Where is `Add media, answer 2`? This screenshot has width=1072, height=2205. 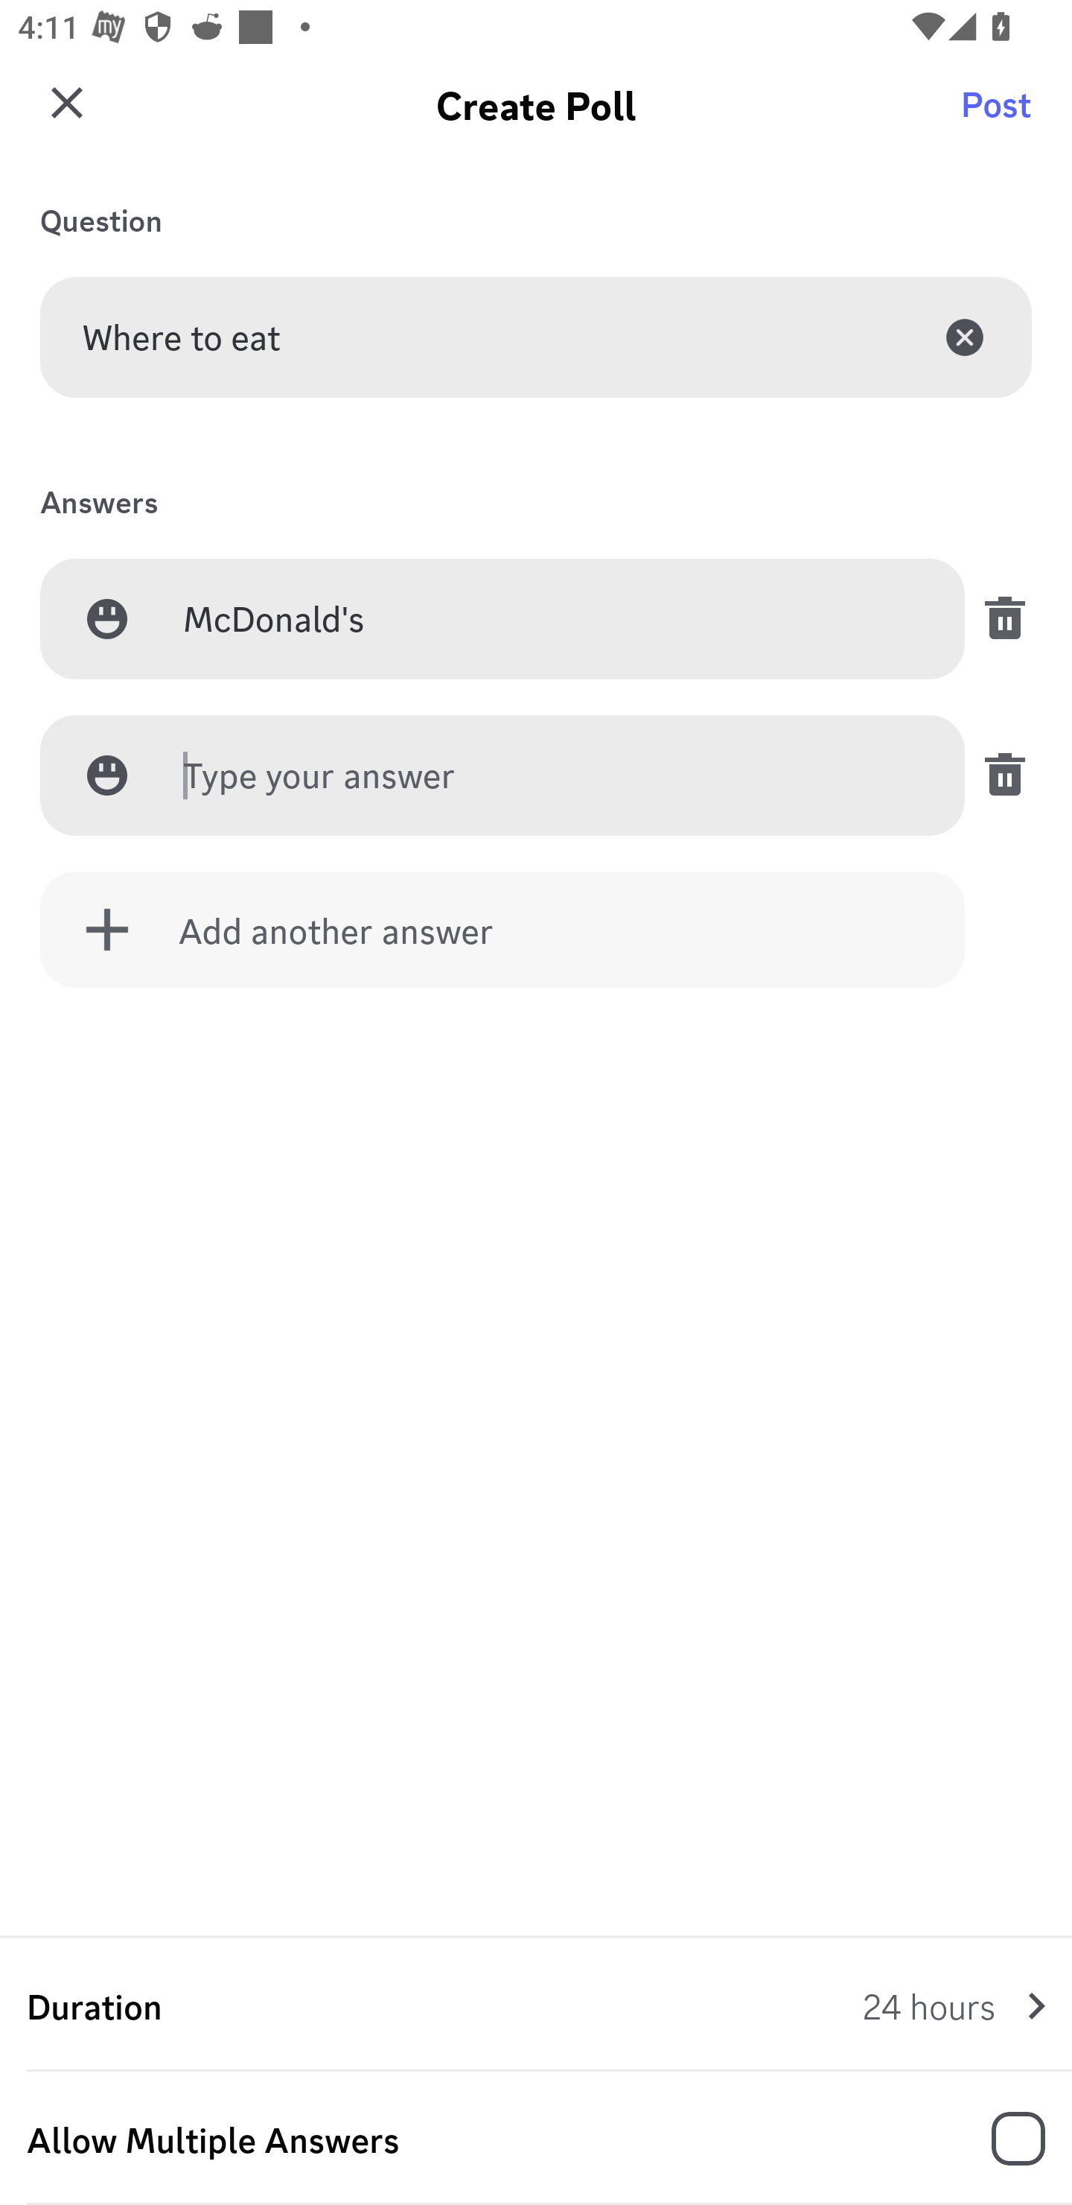 Add media, answer 2 is located at coordinates (107, 775).